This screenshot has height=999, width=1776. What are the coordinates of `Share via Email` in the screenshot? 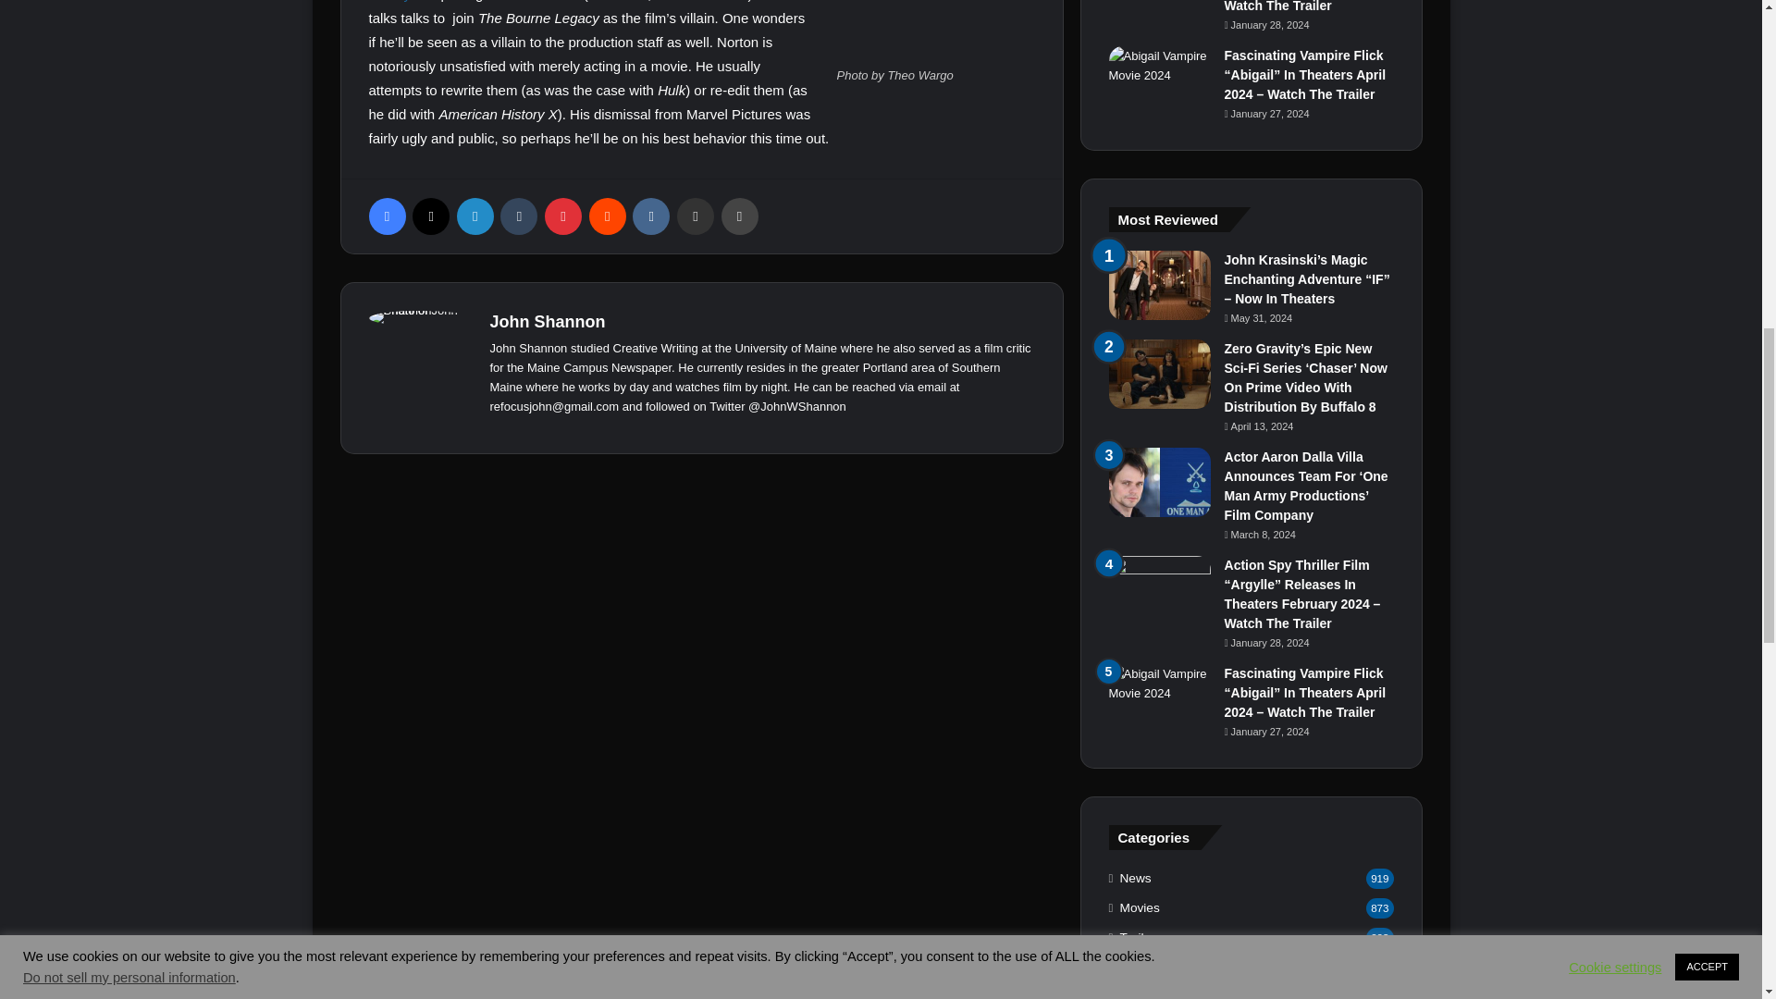 It's located at (695, 216).